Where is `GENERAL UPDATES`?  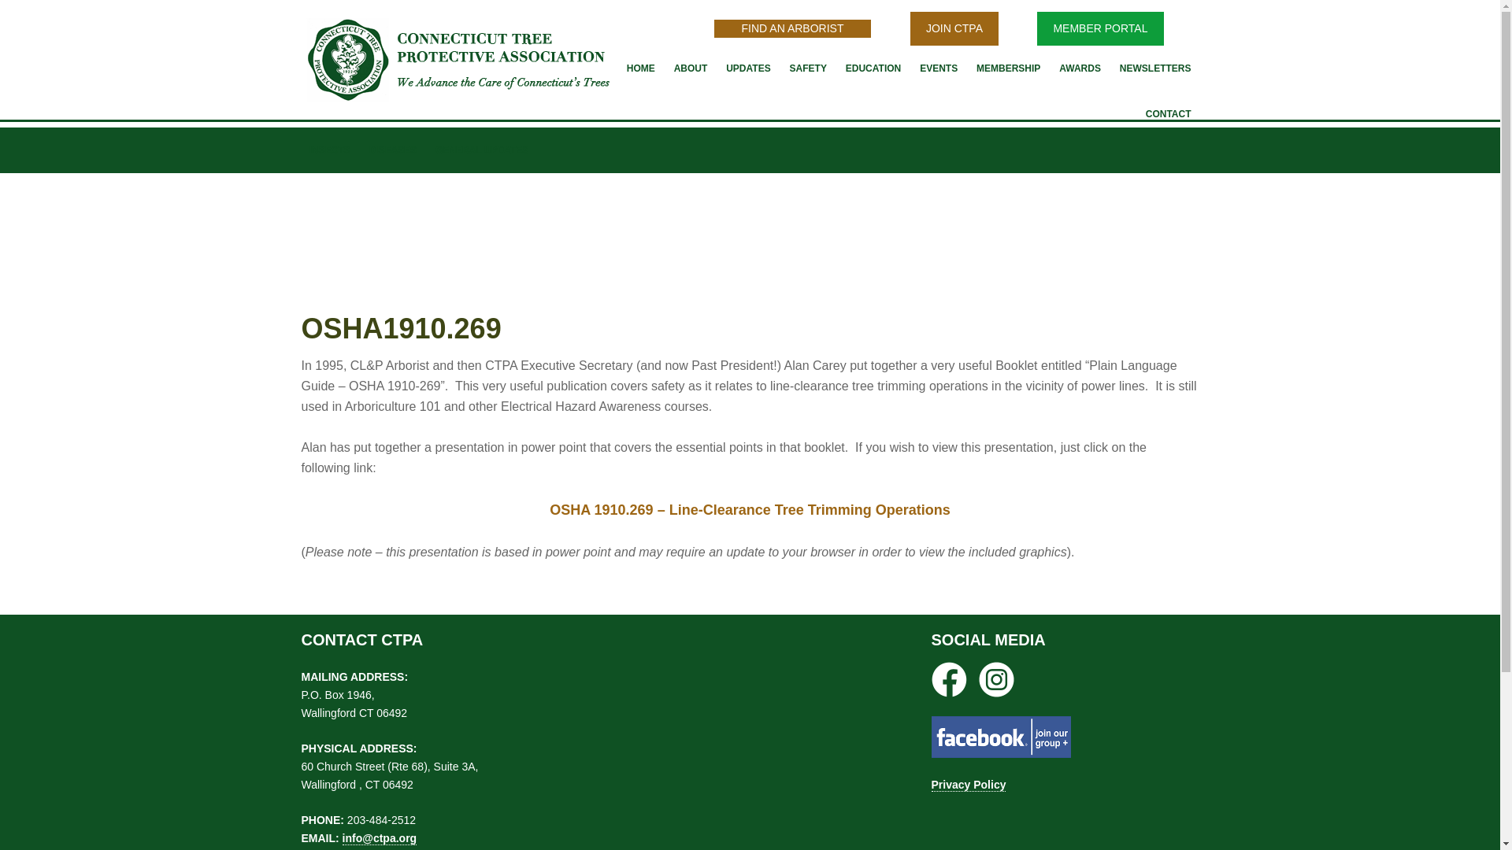
GENERAL UPDATES is located at coordinates (482, 150).